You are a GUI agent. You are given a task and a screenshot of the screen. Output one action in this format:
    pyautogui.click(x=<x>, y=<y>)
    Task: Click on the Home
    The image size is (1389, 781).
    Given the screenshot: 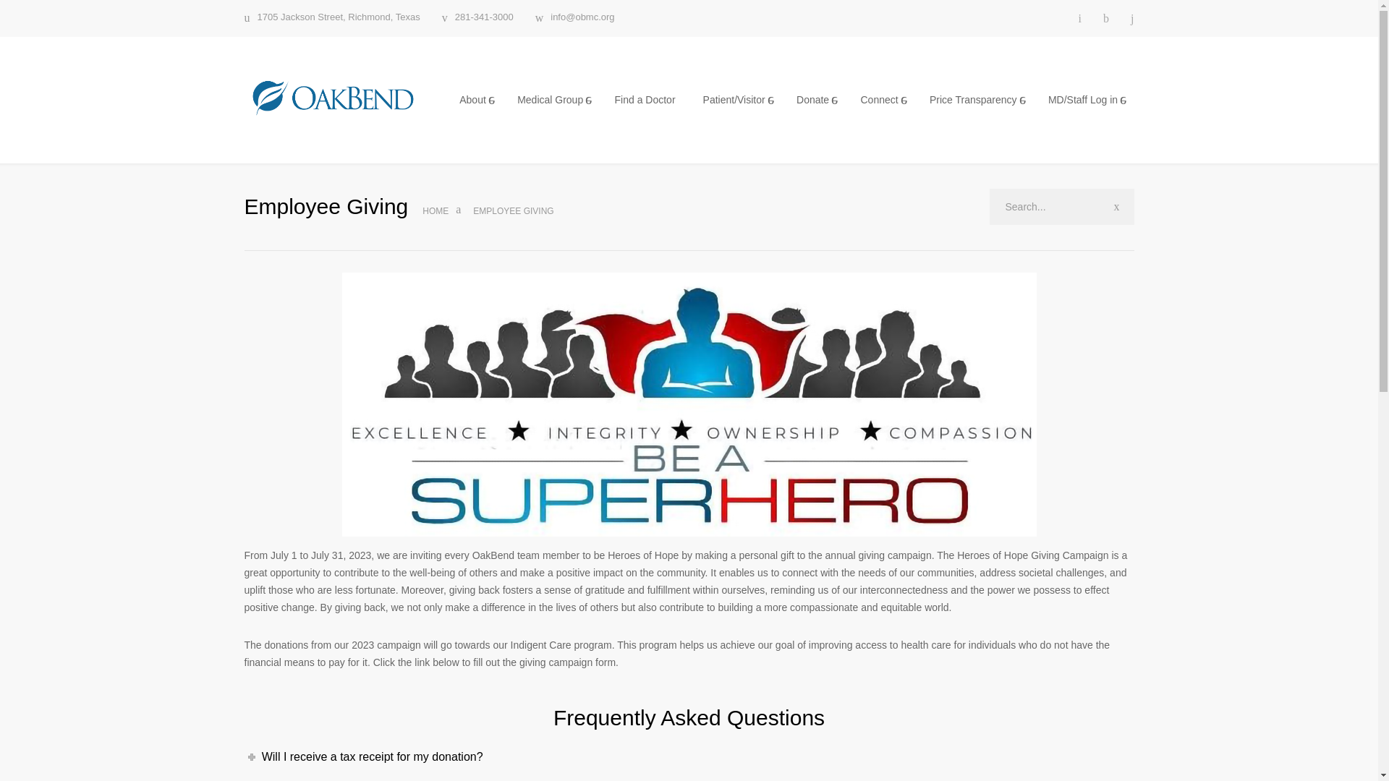 What is the action you would take?
    pyautogui.click(x=436, y=211)
    